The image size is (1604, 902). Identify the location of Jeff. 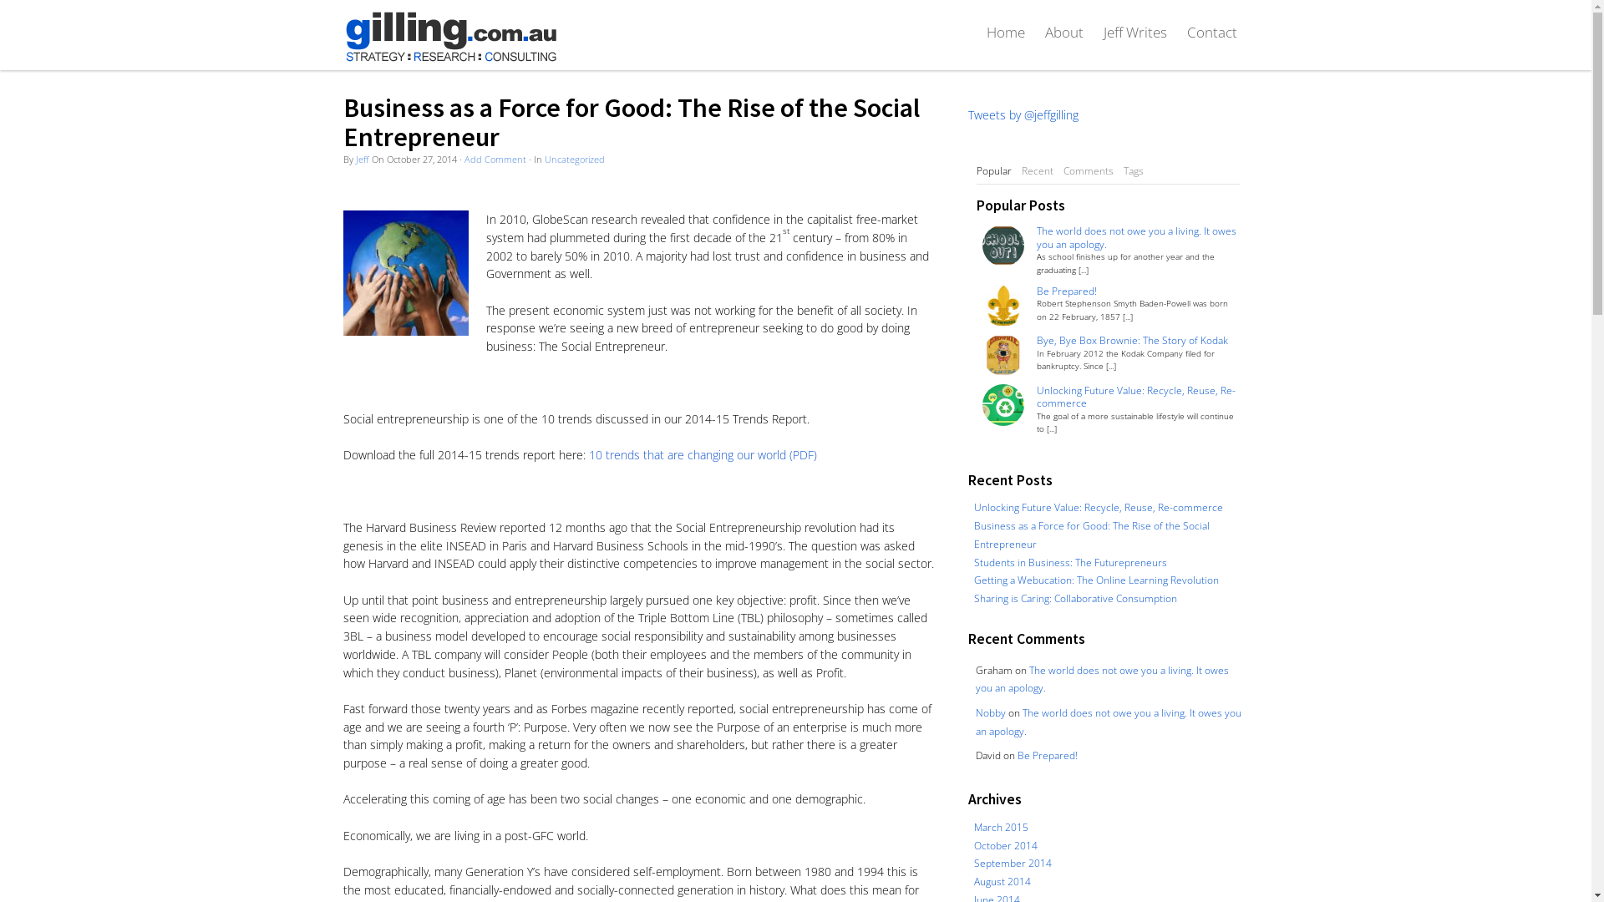
(363, 159).